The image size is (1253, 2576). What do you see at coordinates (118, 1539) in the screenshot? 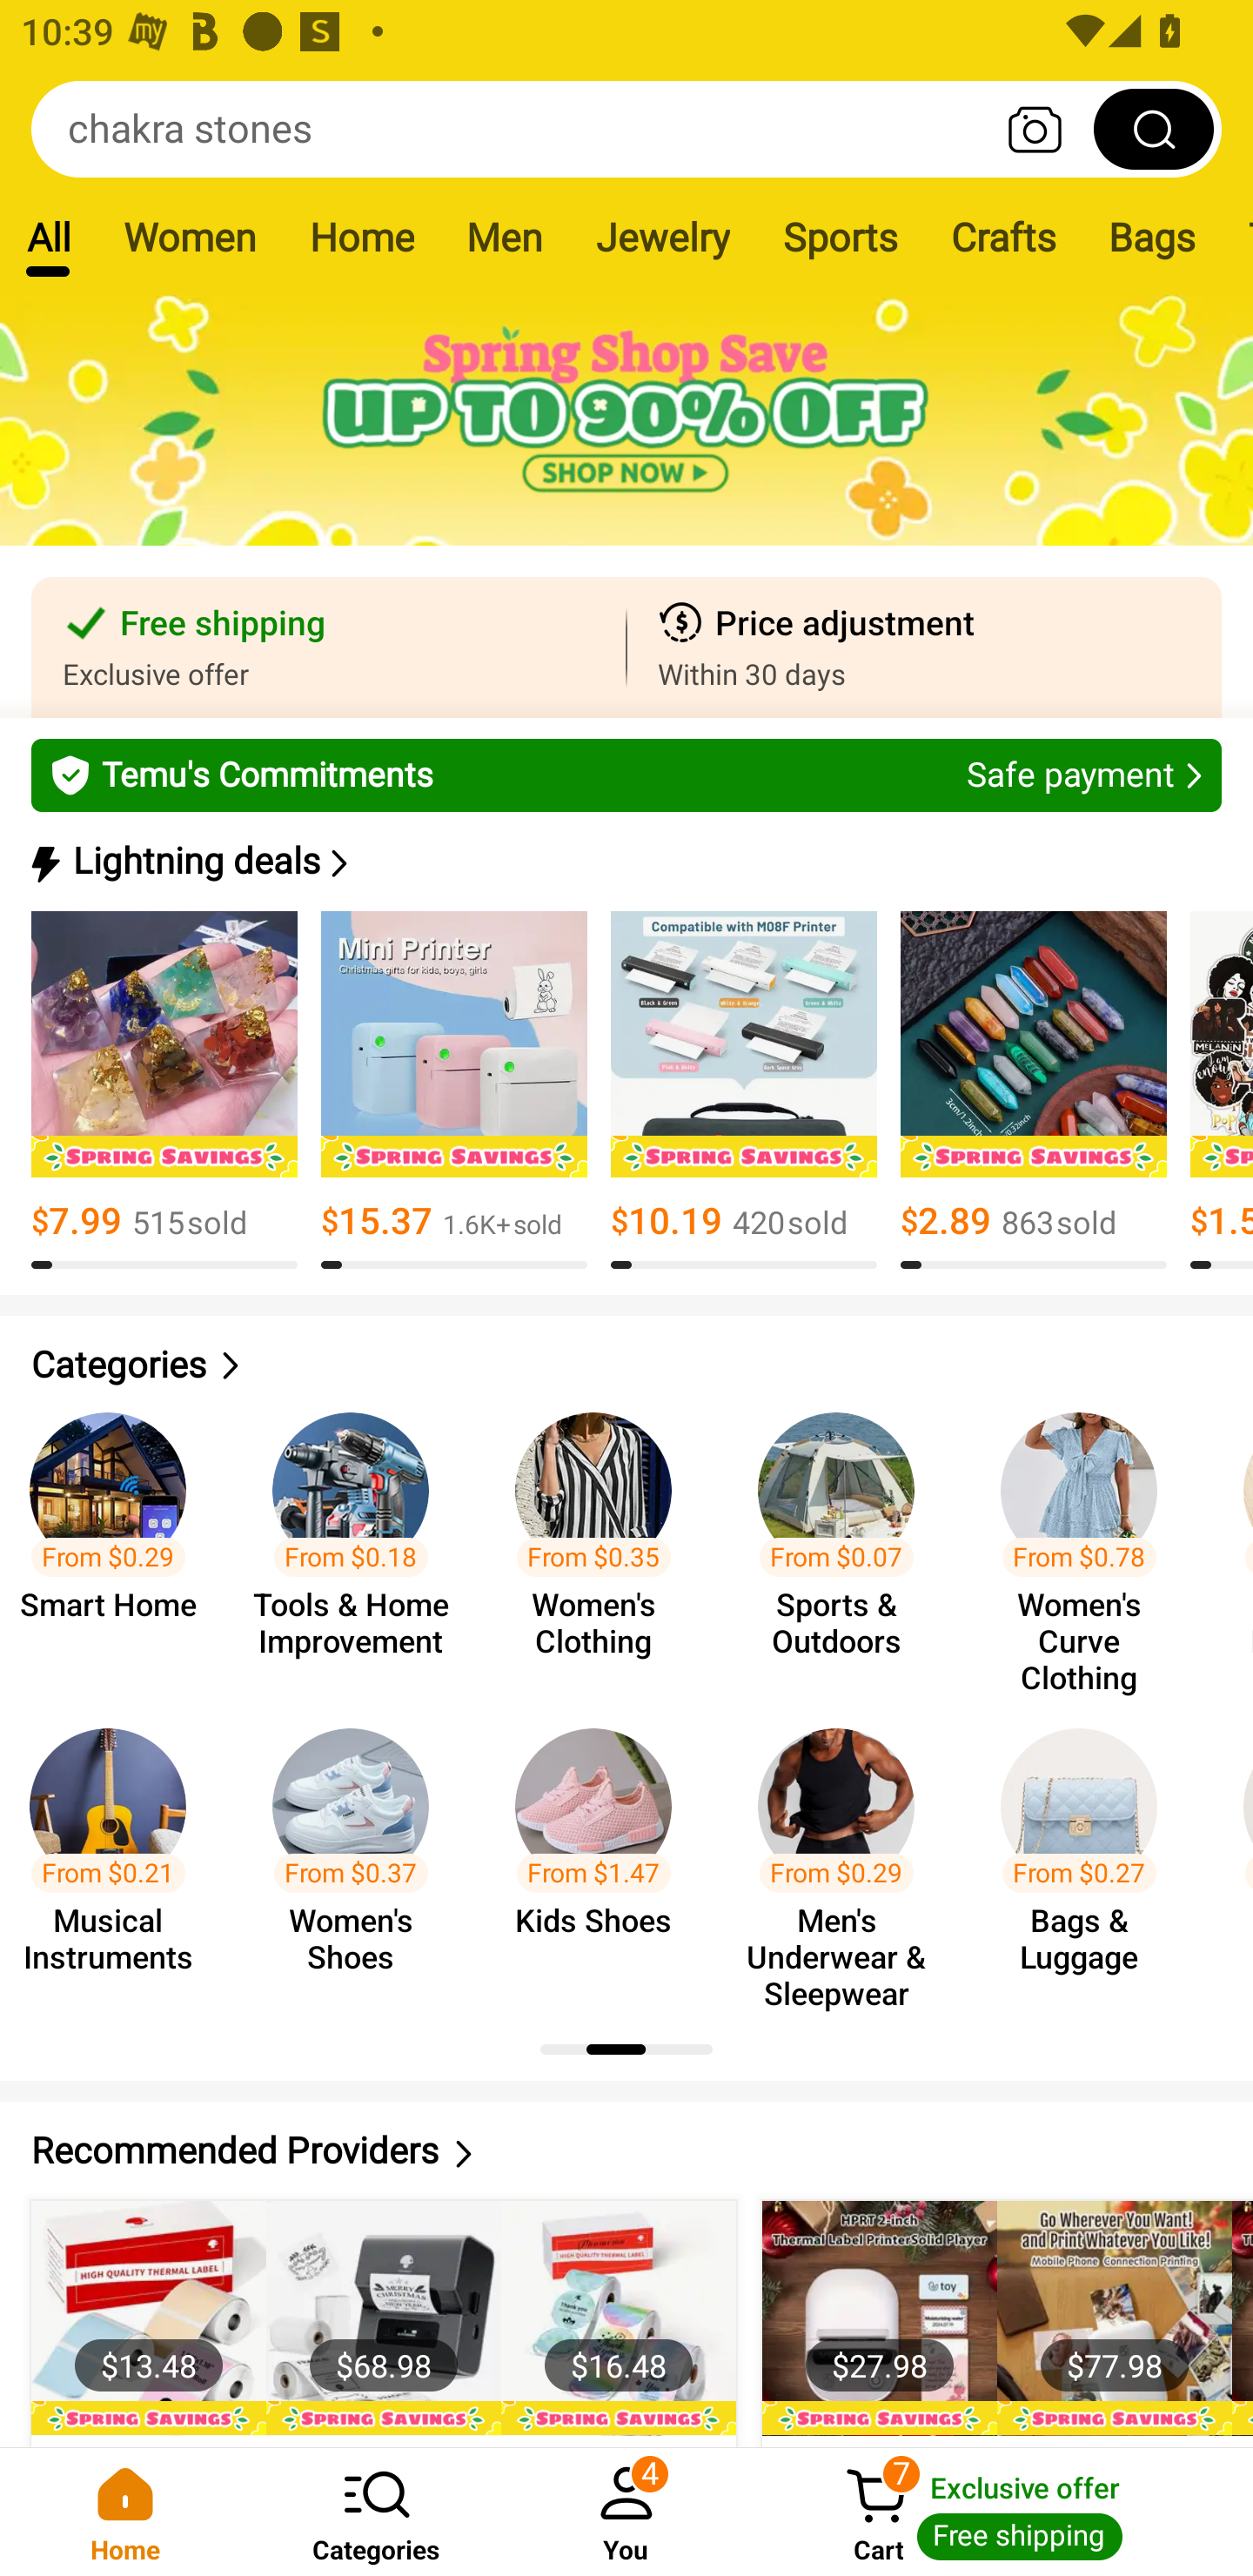
I see `From $0.29 Smart Home` at bounding box center [118, 1539].